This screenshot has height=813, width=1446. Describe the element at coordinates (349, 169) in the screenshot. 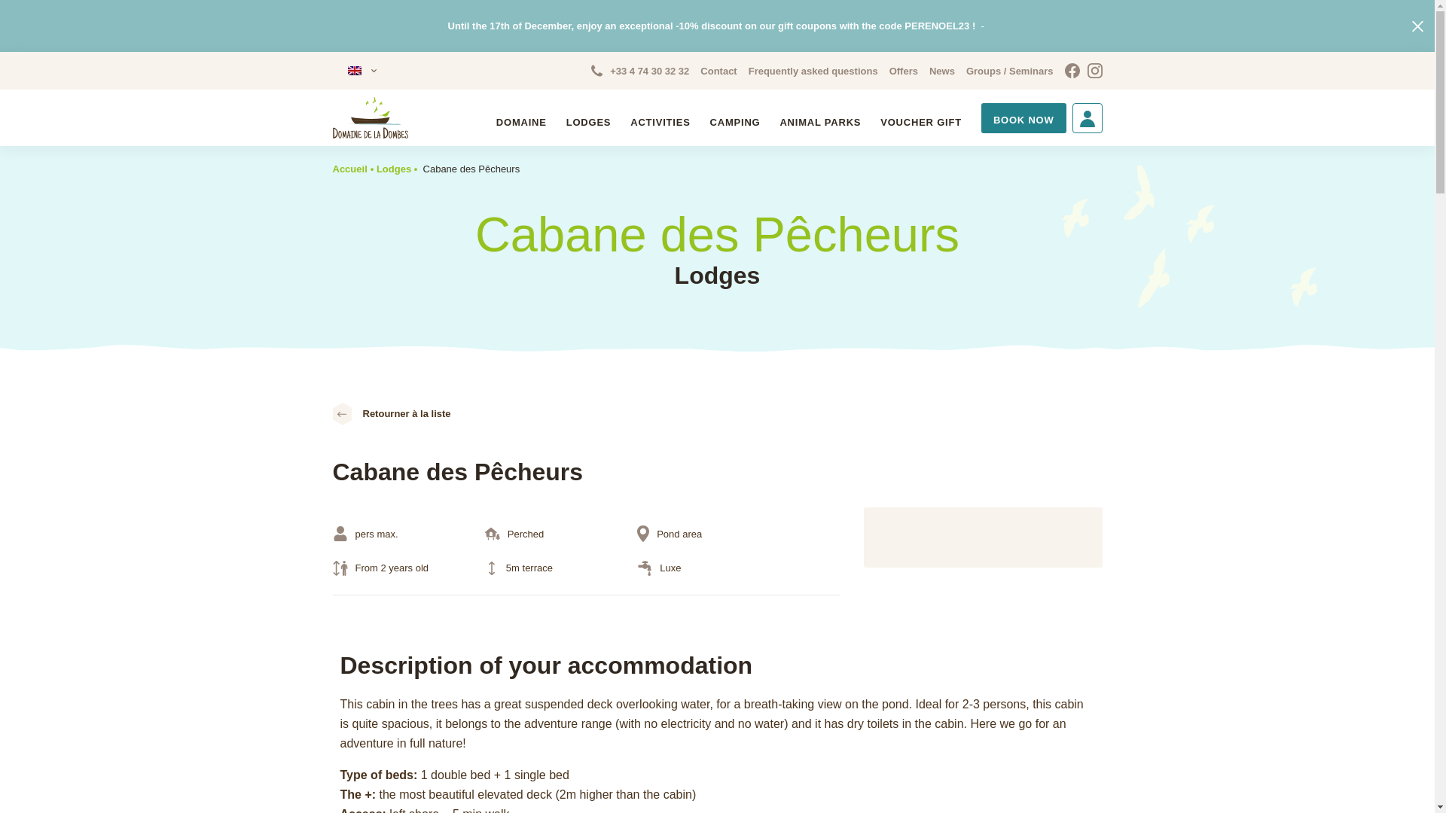

I see `Accueil` at that location.